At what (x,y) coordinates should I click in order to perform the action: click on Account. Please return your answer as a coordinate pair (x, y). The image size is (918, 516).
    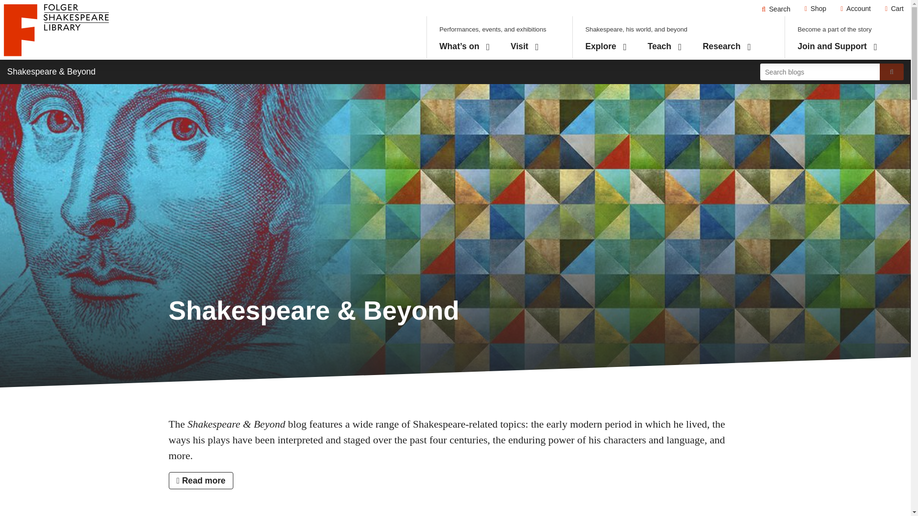
    Looking at the image, I should click on (665, 46).